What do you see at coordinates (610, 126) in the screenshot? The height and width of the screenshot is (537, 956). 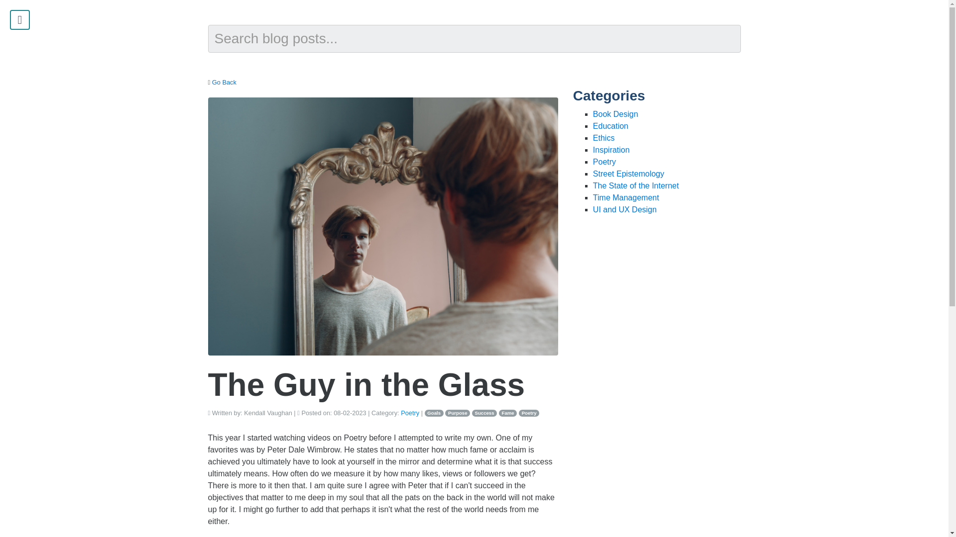 I see `Education` at bounding box center [610, 126].